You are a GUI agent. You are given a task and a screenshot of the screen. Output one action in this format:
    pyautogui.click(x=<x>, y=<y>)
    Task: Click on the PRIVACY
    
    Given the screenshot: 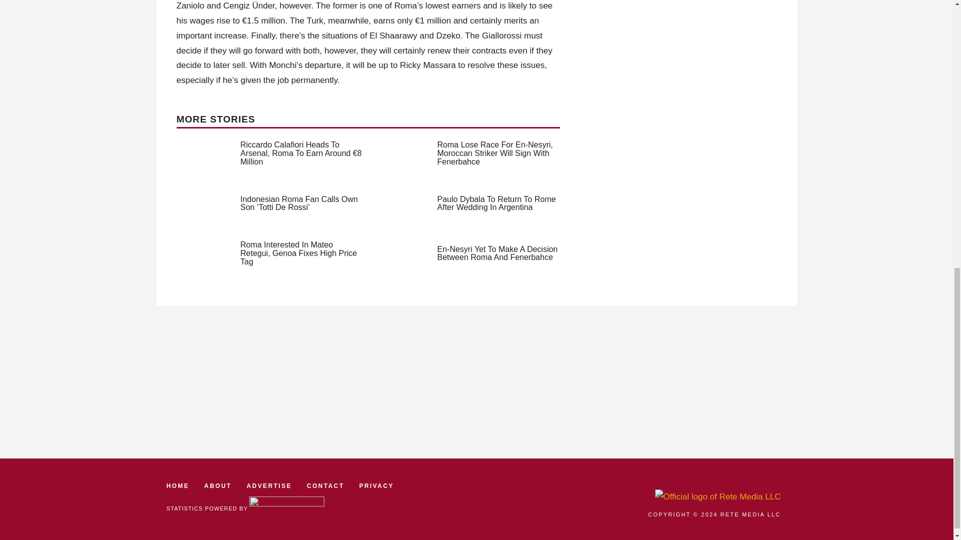 What is the action you would take?
    pyautogui.click(x=376, y=486)
    